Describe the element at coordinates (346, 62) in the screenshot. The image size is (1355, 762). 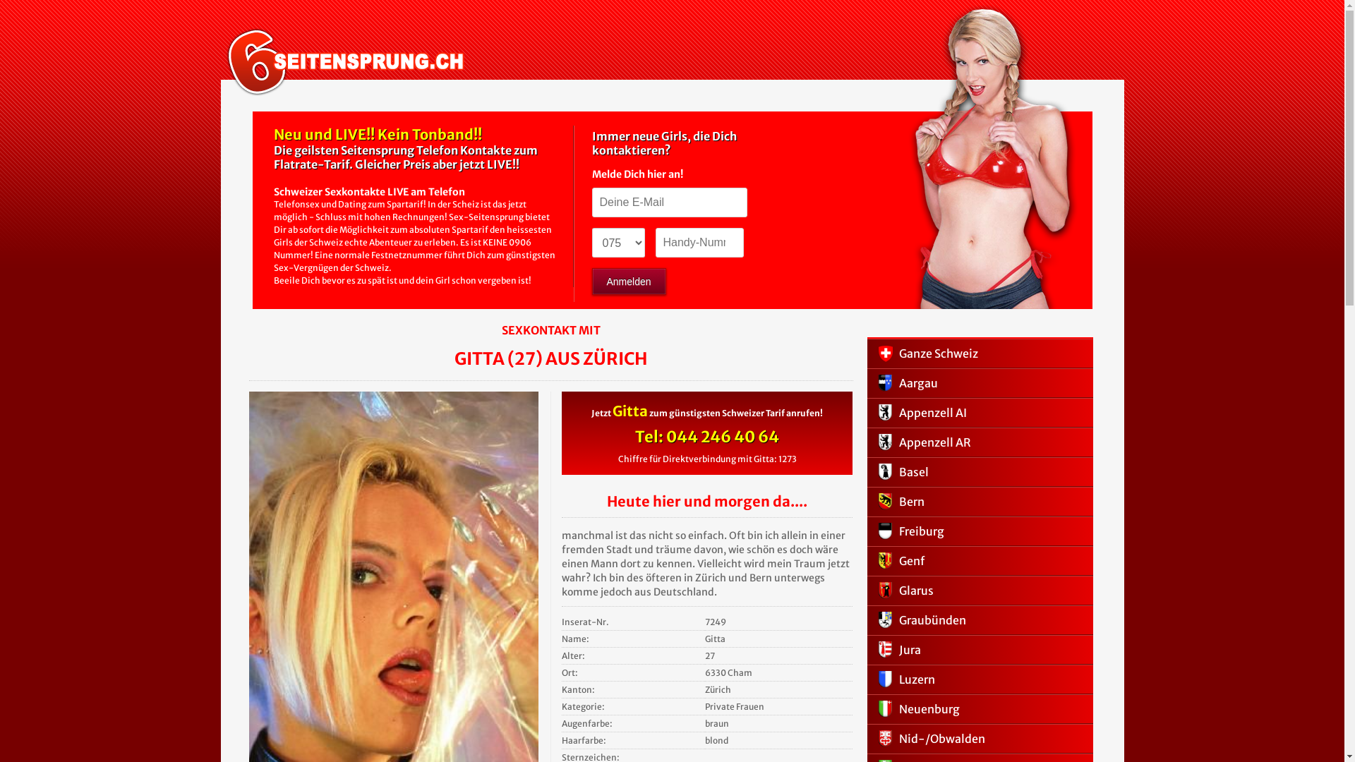
I see `6seitensprung.ch` at that location.